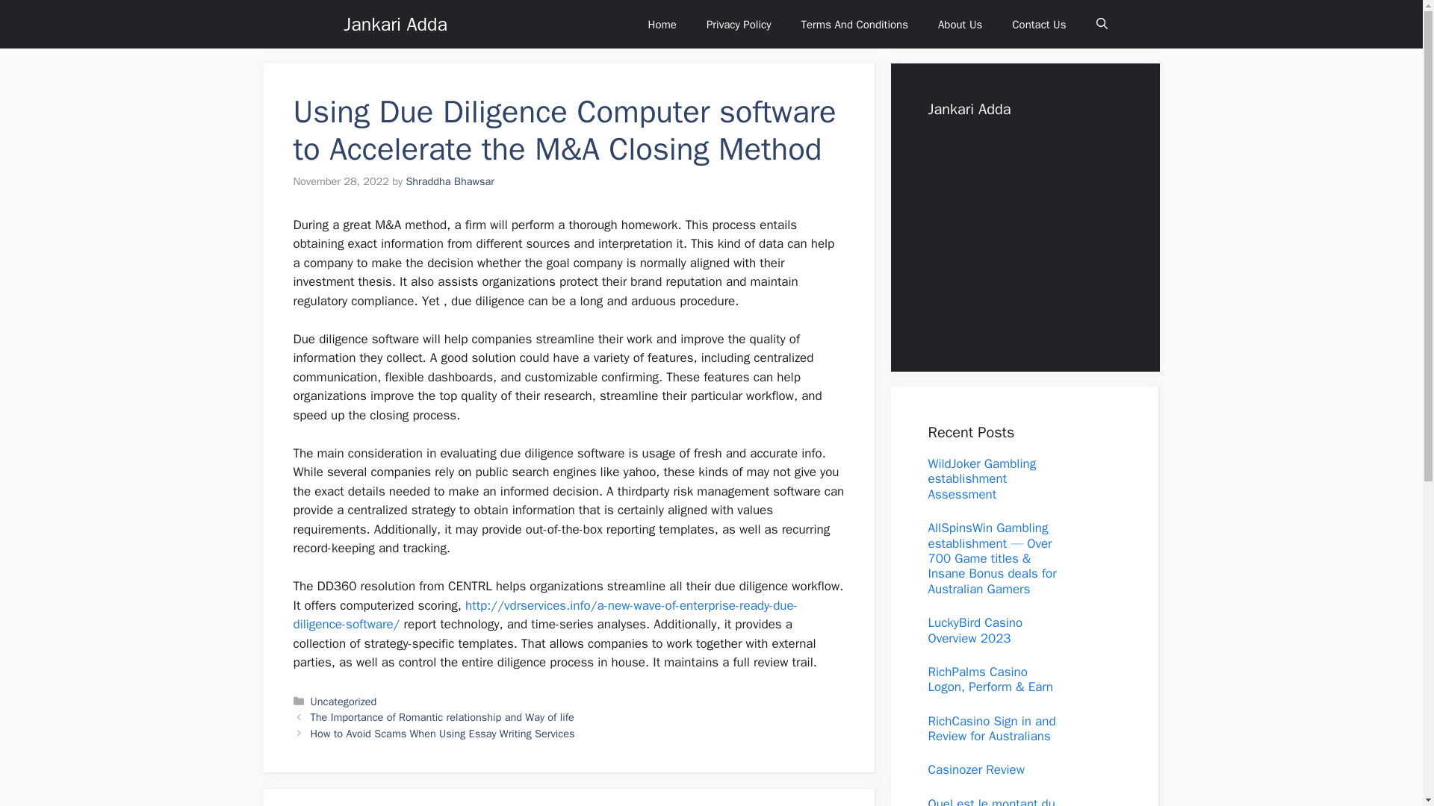 Image resolution: width=1434 pixels, height=806 pixels. Describe the element at coordinates (975, 630) in the screenshot. I see `LuckyBird Casino Overview 2023` at that location.